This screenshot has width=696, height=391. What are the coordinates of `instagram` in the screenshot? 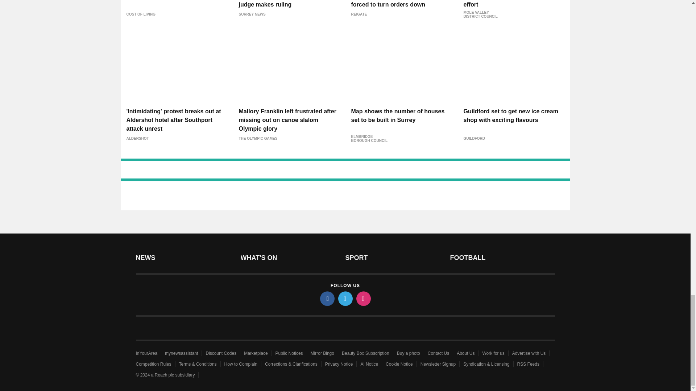 It's located at (363, 298).